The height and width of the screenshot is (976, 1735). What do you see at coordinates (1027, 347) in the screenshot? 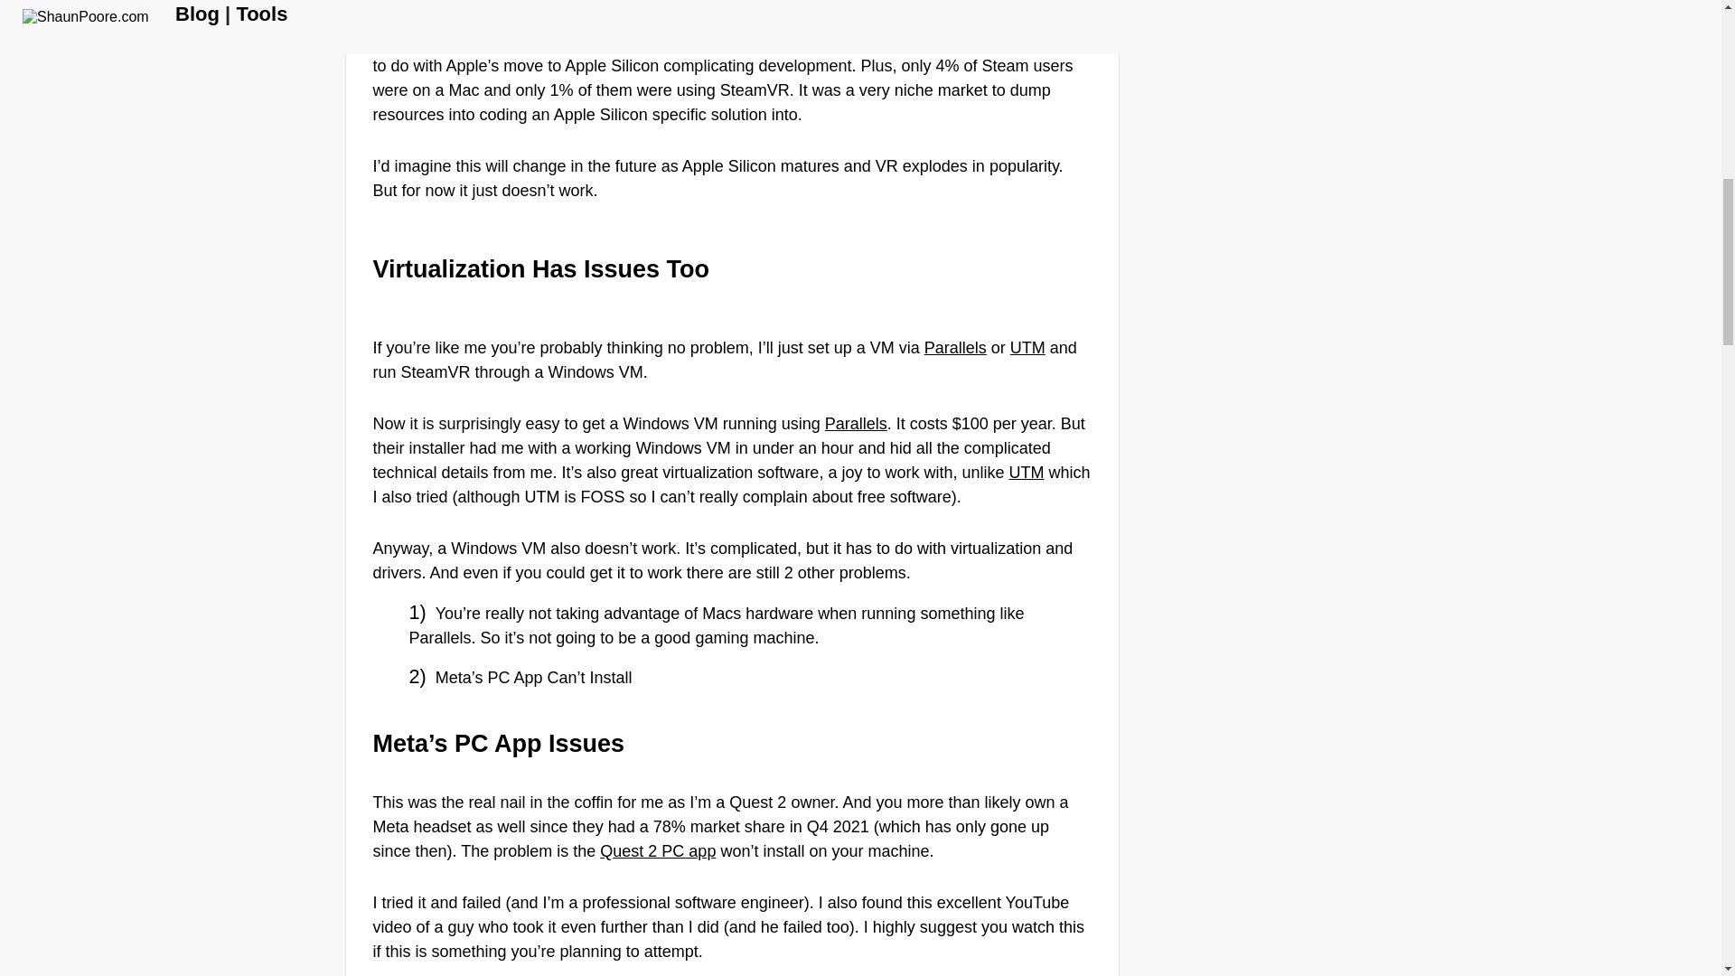
I see `UTM` at bounding box center [1027, 347].